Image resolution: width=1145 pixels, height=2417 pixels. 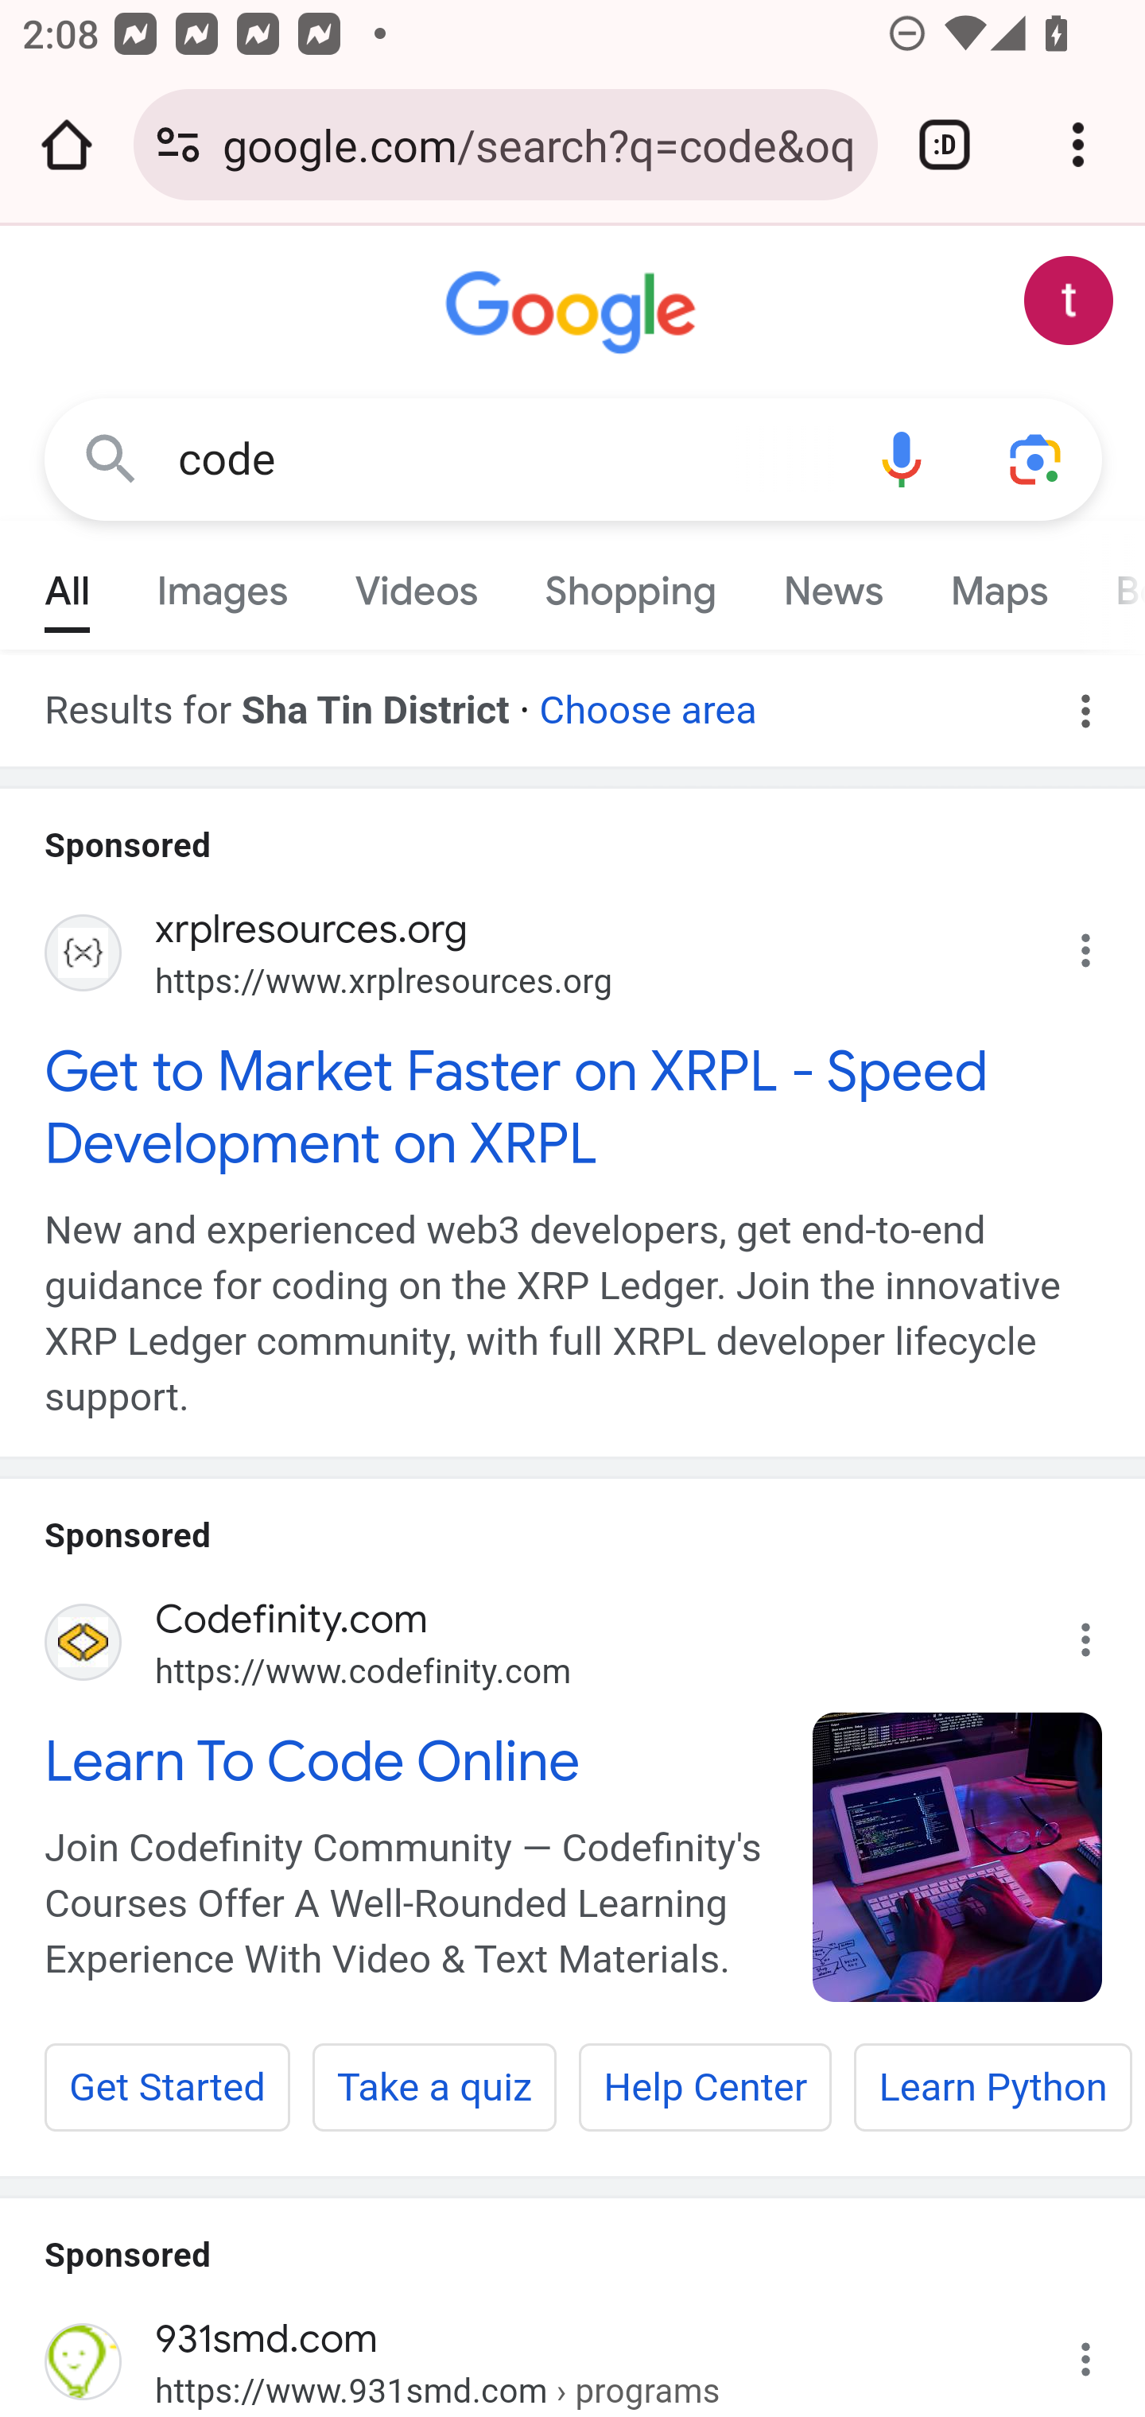 I want to click on Images, so click(x=223, y=584).